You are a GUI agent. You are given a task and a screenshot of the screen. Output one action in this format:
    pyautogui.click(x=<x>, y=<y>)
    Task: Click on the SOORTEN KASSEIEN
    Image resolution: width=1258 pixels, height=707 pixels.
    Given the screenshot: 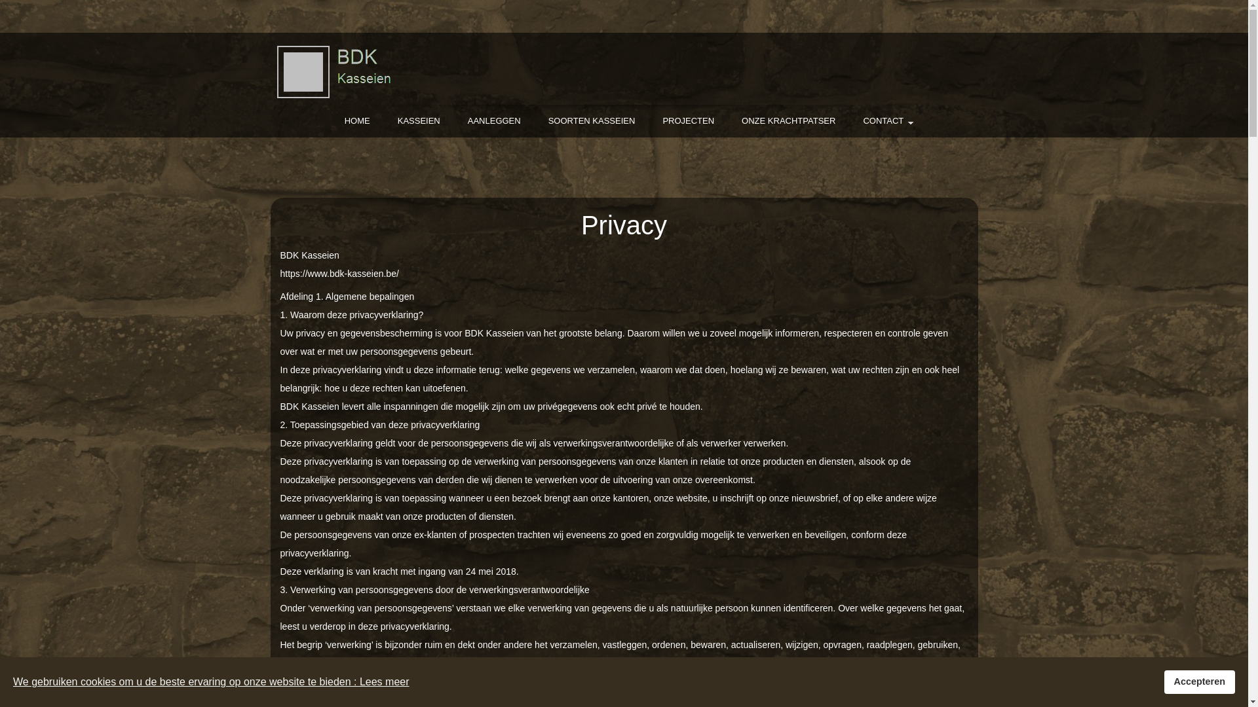 What is the action you would take?
    pyautogui.click(x=592, y=121)
    